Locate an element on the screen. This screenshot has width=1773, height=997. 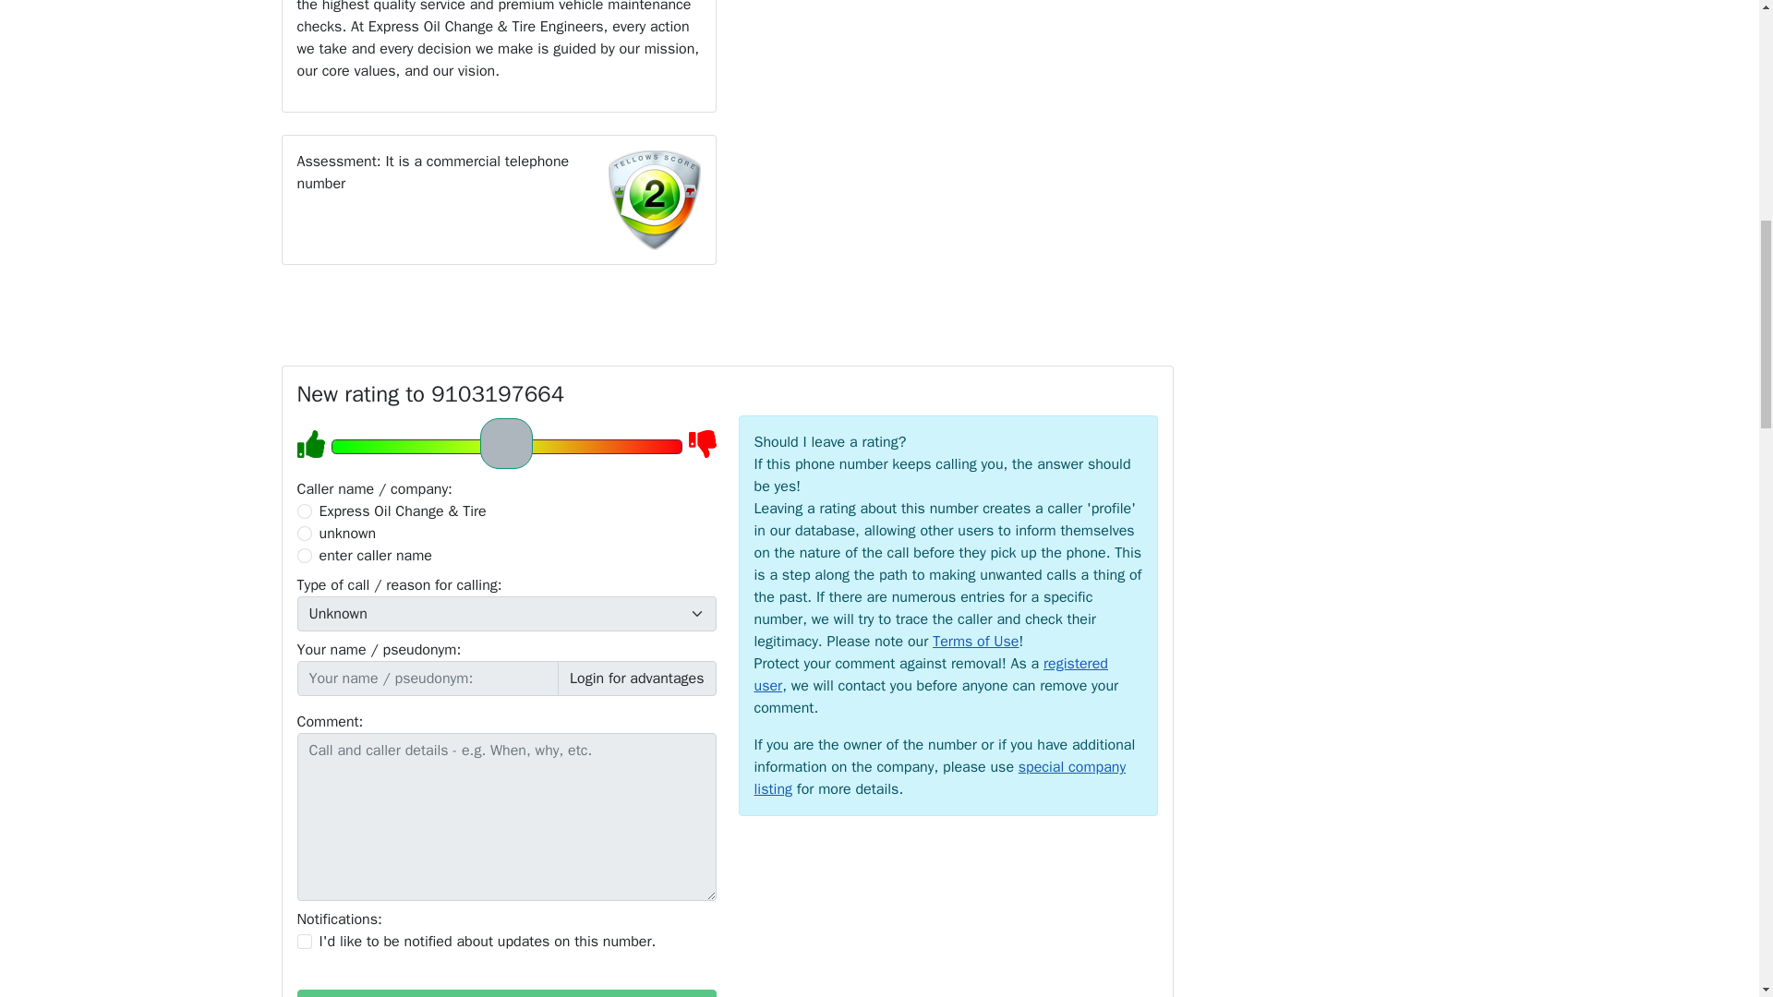
Submit rating is located at coordinates (506, 993).